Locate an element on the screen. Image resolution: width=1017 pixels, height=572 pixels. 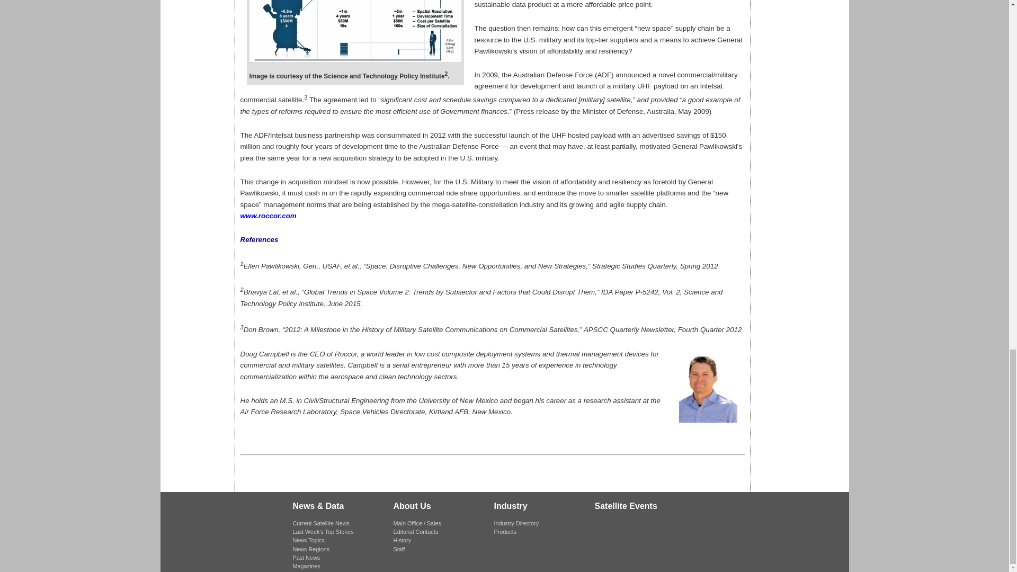
Editorial Contacts is located at coordinates (415, 531).